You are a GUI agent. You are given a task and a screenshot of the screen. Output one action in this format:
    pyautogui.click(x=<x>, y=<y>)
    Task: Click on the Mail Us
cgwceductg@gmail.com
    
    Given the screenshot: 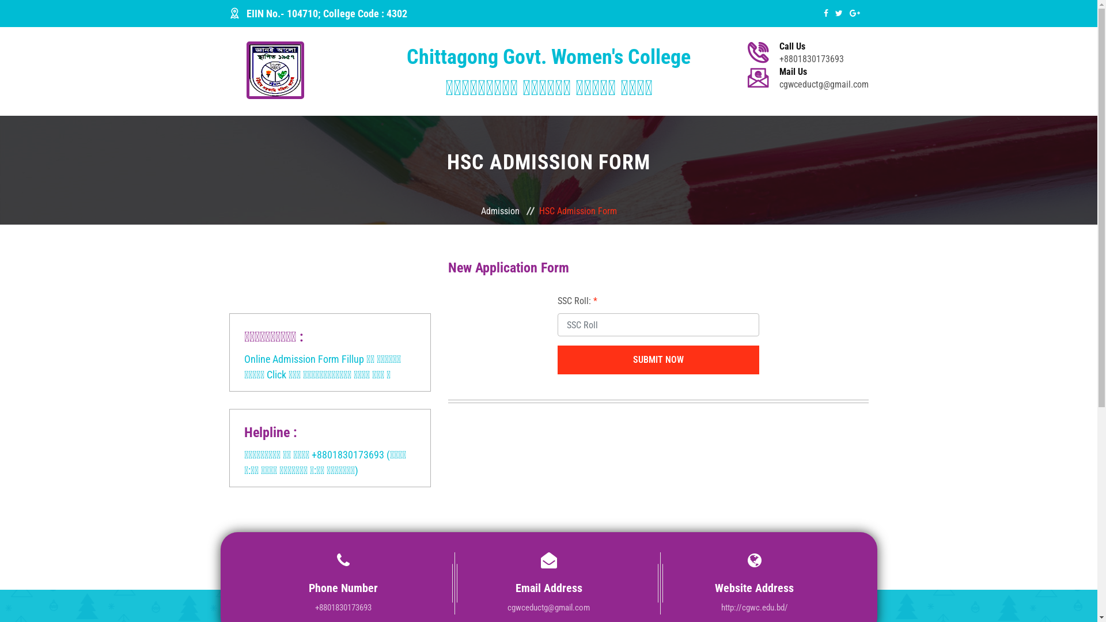 What is the action you would take?
    pyautogui.click(x=824, y=78)
    